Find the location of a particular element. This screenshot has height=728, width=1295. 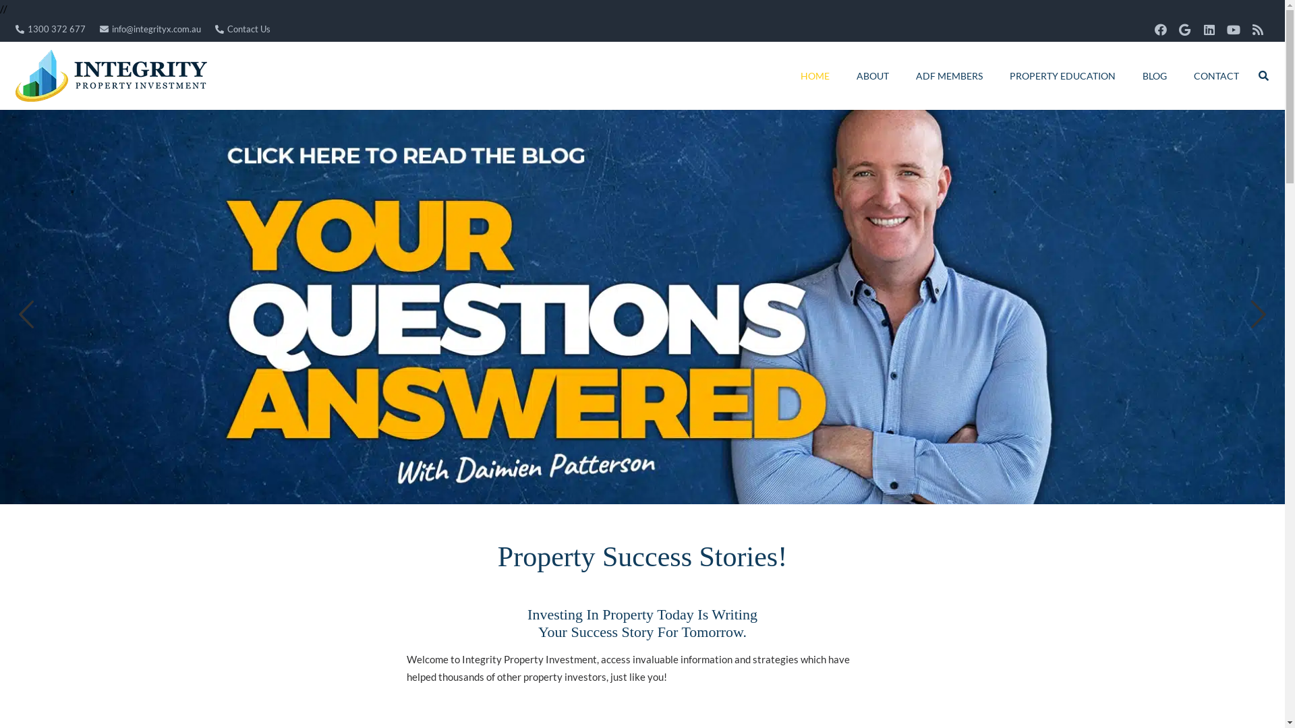

RSS is located at coordinates (1257, 30).